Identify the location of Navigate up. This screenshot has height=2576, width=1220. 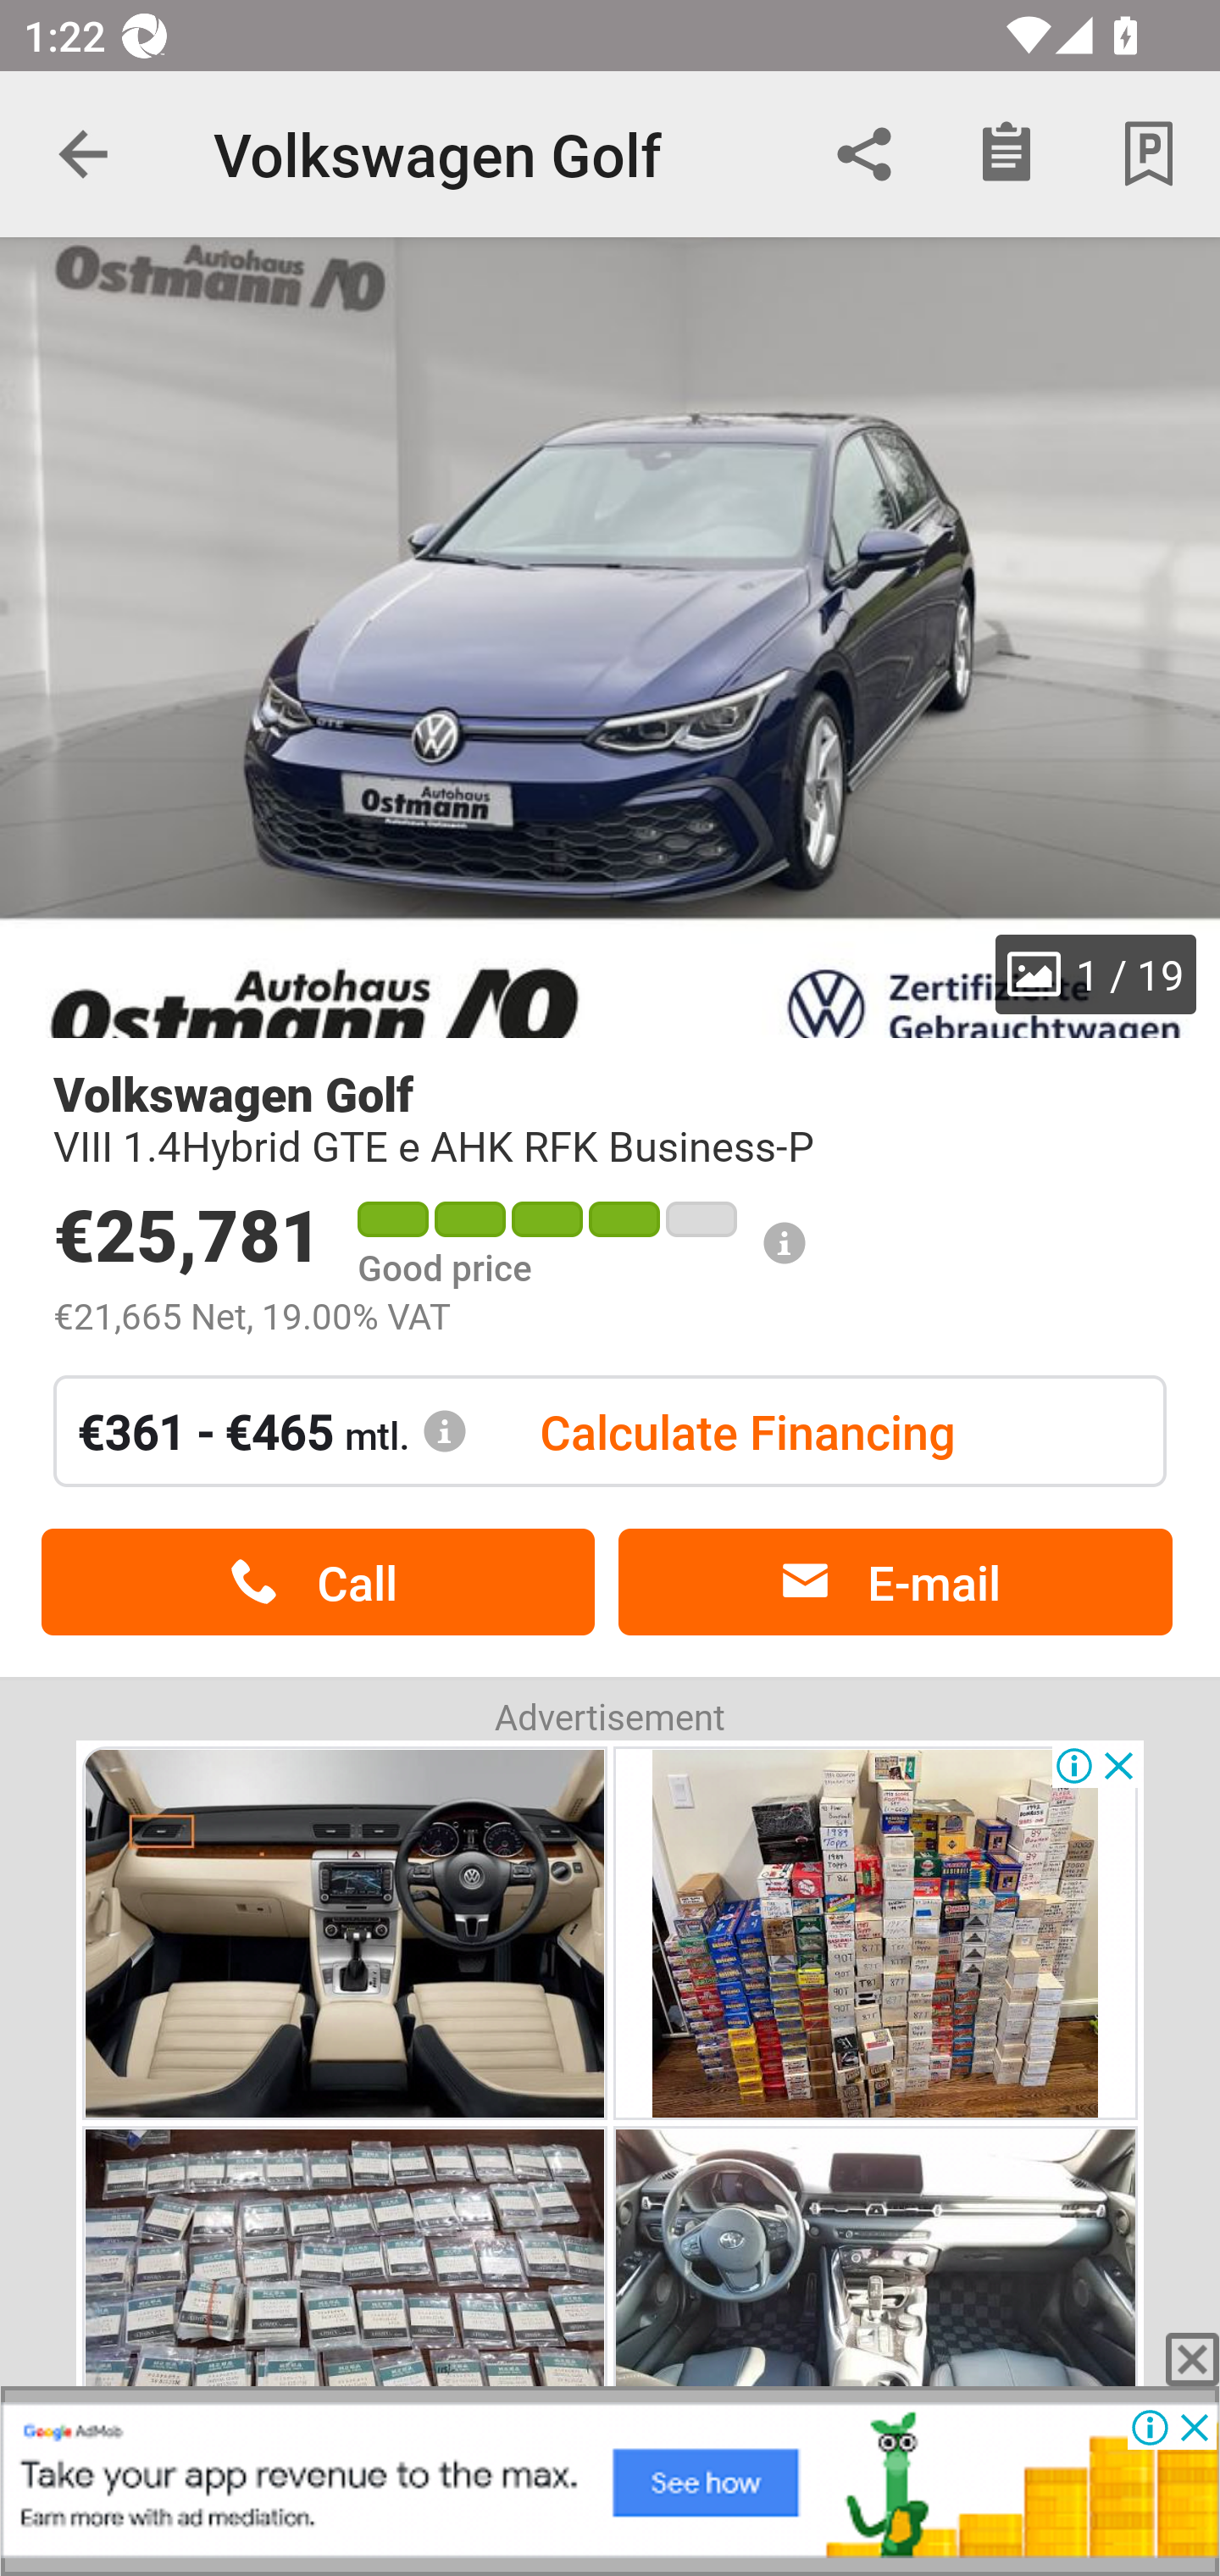
(83, 154).